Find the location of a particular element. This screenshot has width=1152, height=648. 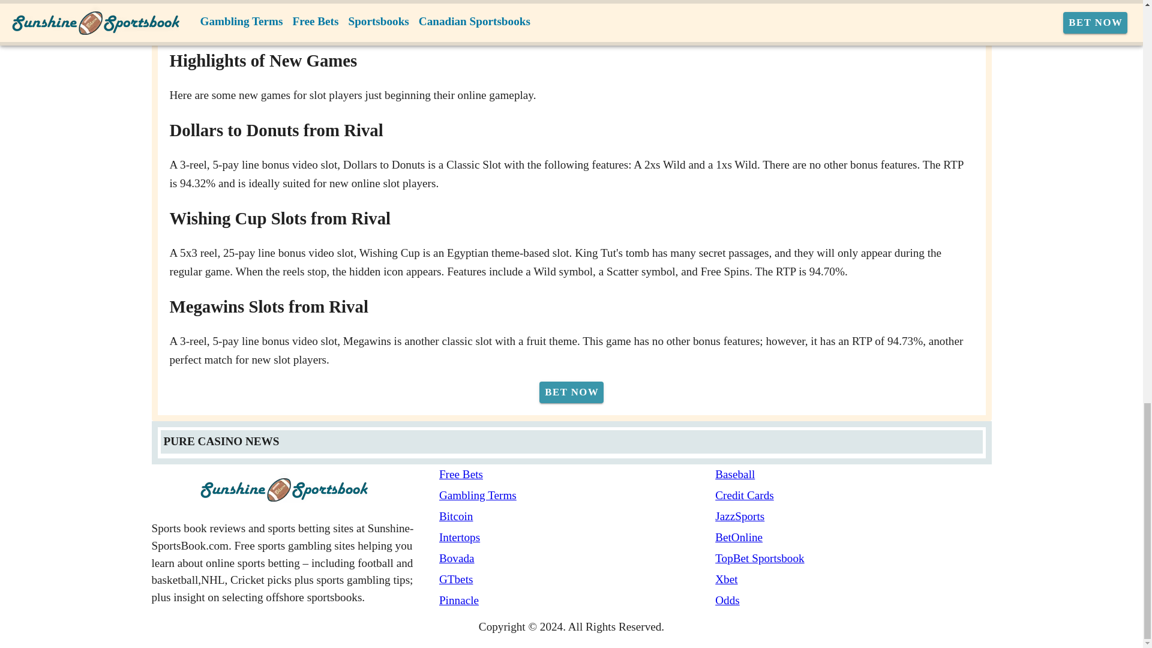

Gambling Terms is located at coordinates (577, 496).